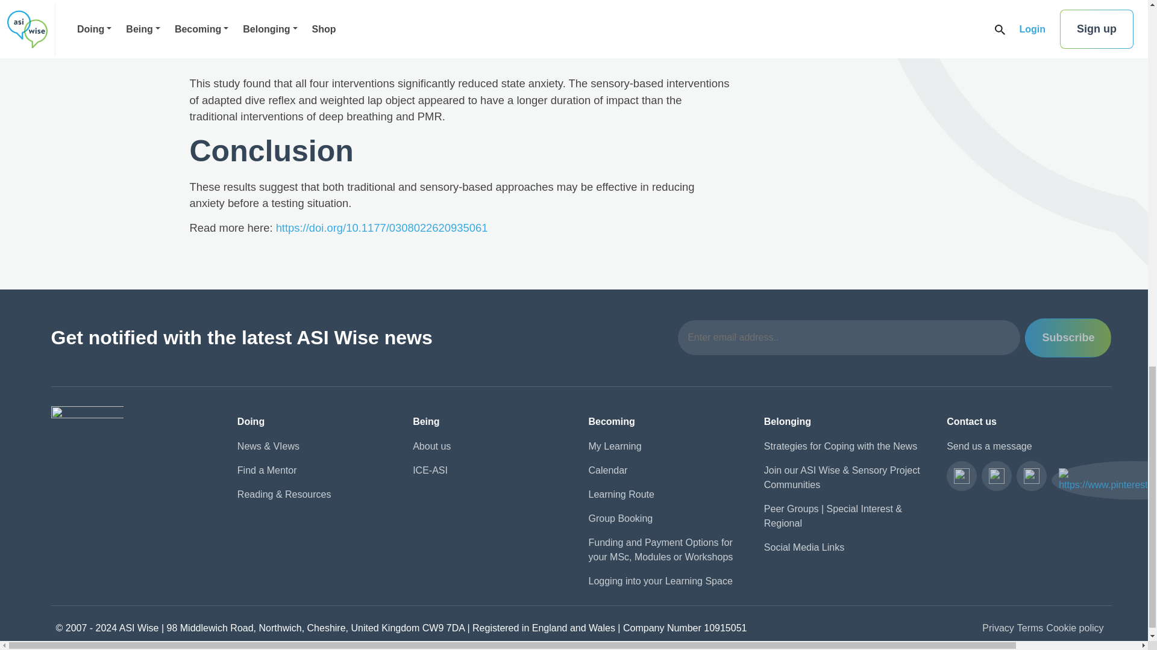 The height and width of the screenshot is (650, 1157). Describe the element at coordinates (317, 471) in the screenshot. I see `Find a Mentor` at that location.